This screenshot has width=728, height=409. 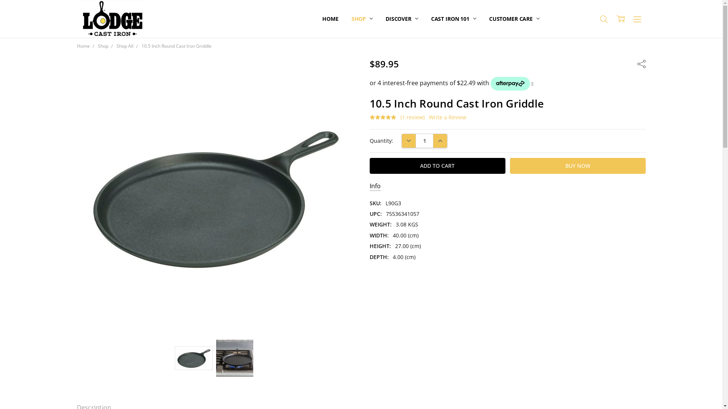 I want to click on 10.5 Inch Round Cast Iron Griddle, so click(x=235, y=358).